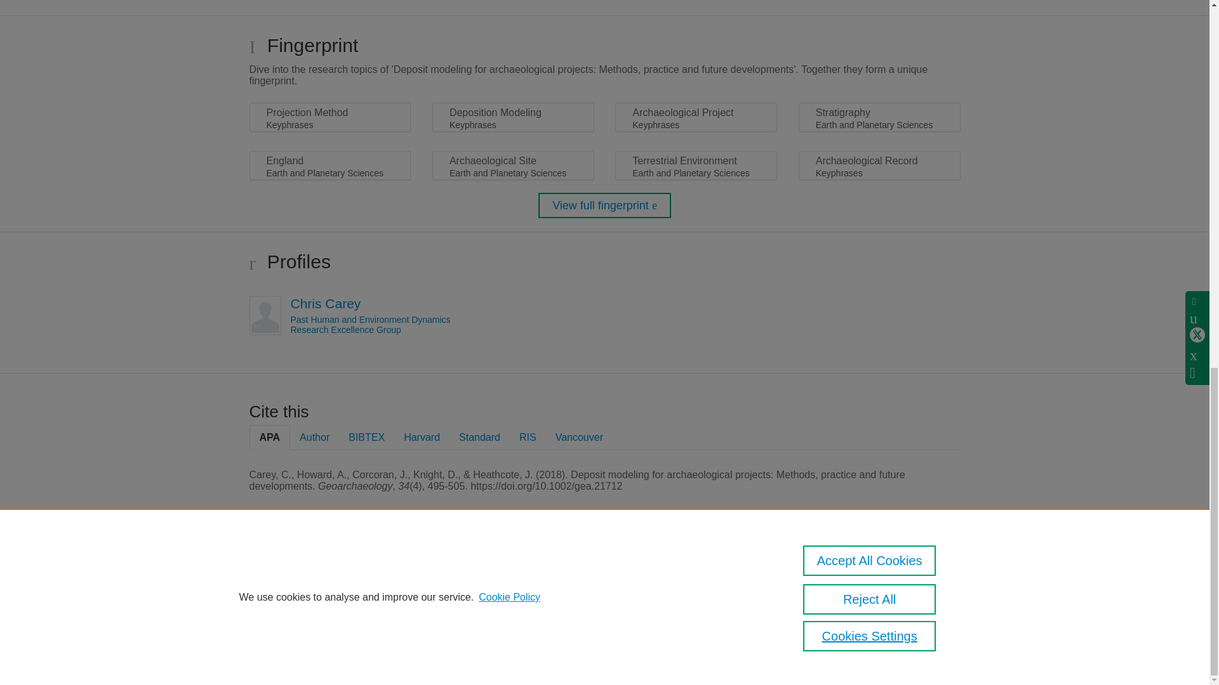  Describe the element at coordinates (330, 575) in the screenshot. I see `Scopus` at that location.